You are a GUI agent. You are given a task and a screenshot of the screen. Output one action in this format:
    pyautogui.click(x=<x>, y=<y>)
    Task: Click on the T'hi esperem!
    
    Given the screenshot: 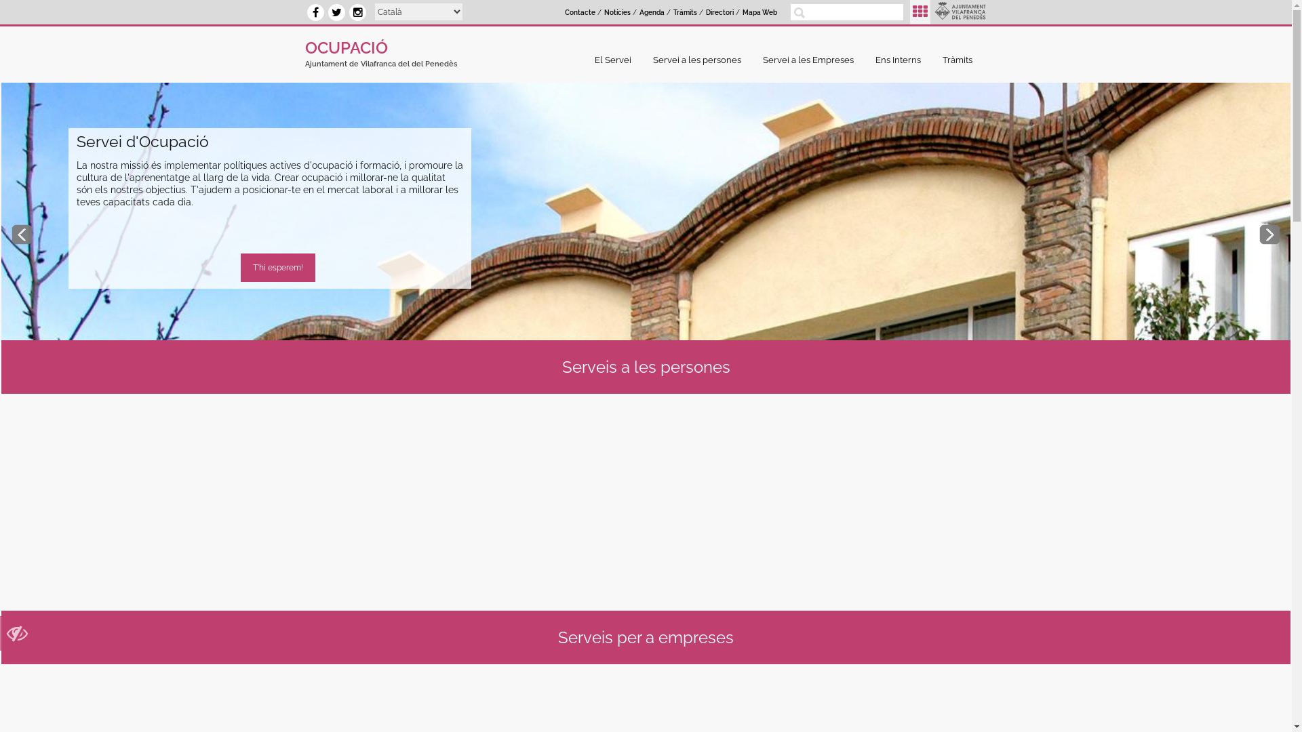 What is the action you would take?
    pyautogui.click(x=278, y=267)
    